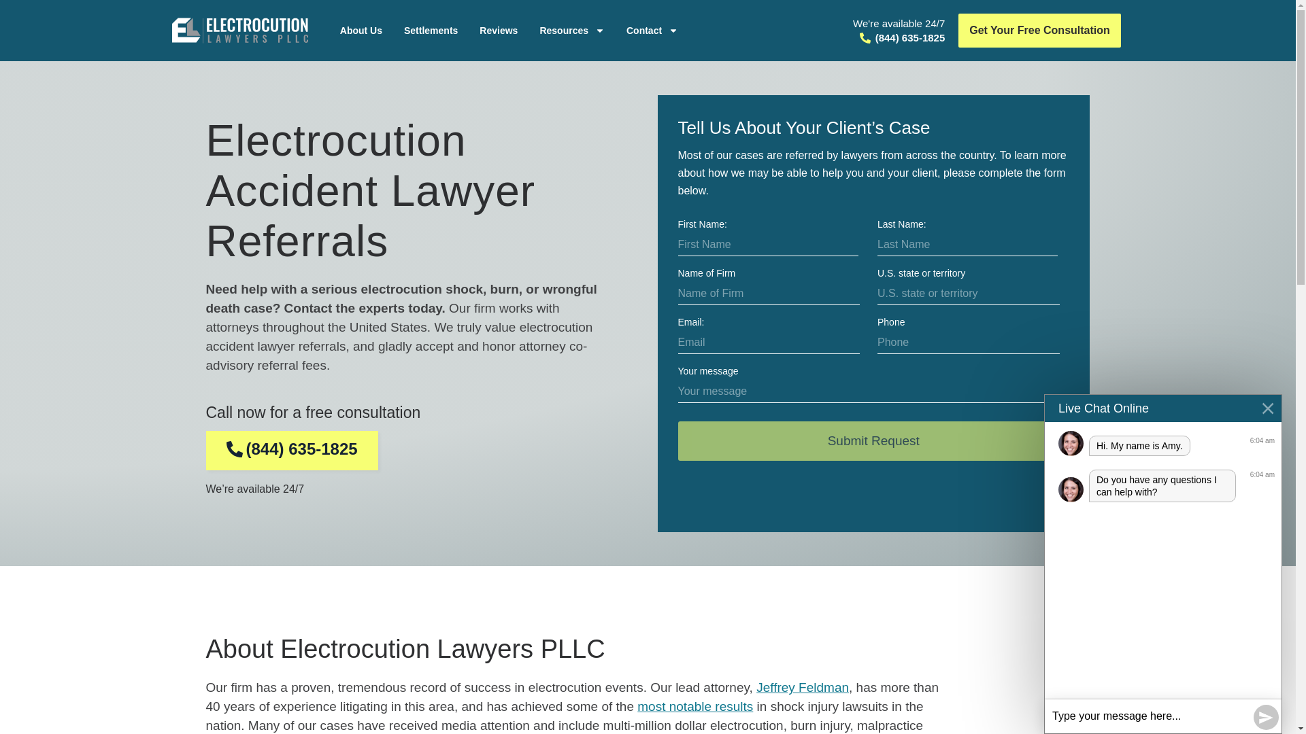 This screenshot has height=734, width=1306. I want to click on Contact, so click(652, 30).